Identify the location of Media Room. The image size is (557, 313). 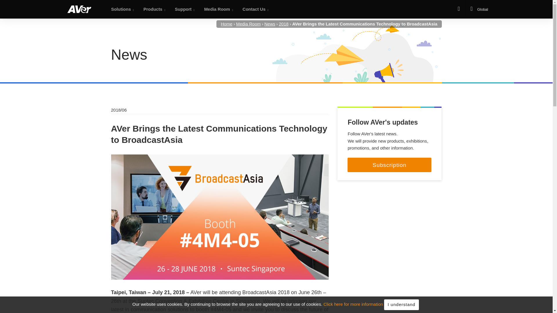
(218, 9).